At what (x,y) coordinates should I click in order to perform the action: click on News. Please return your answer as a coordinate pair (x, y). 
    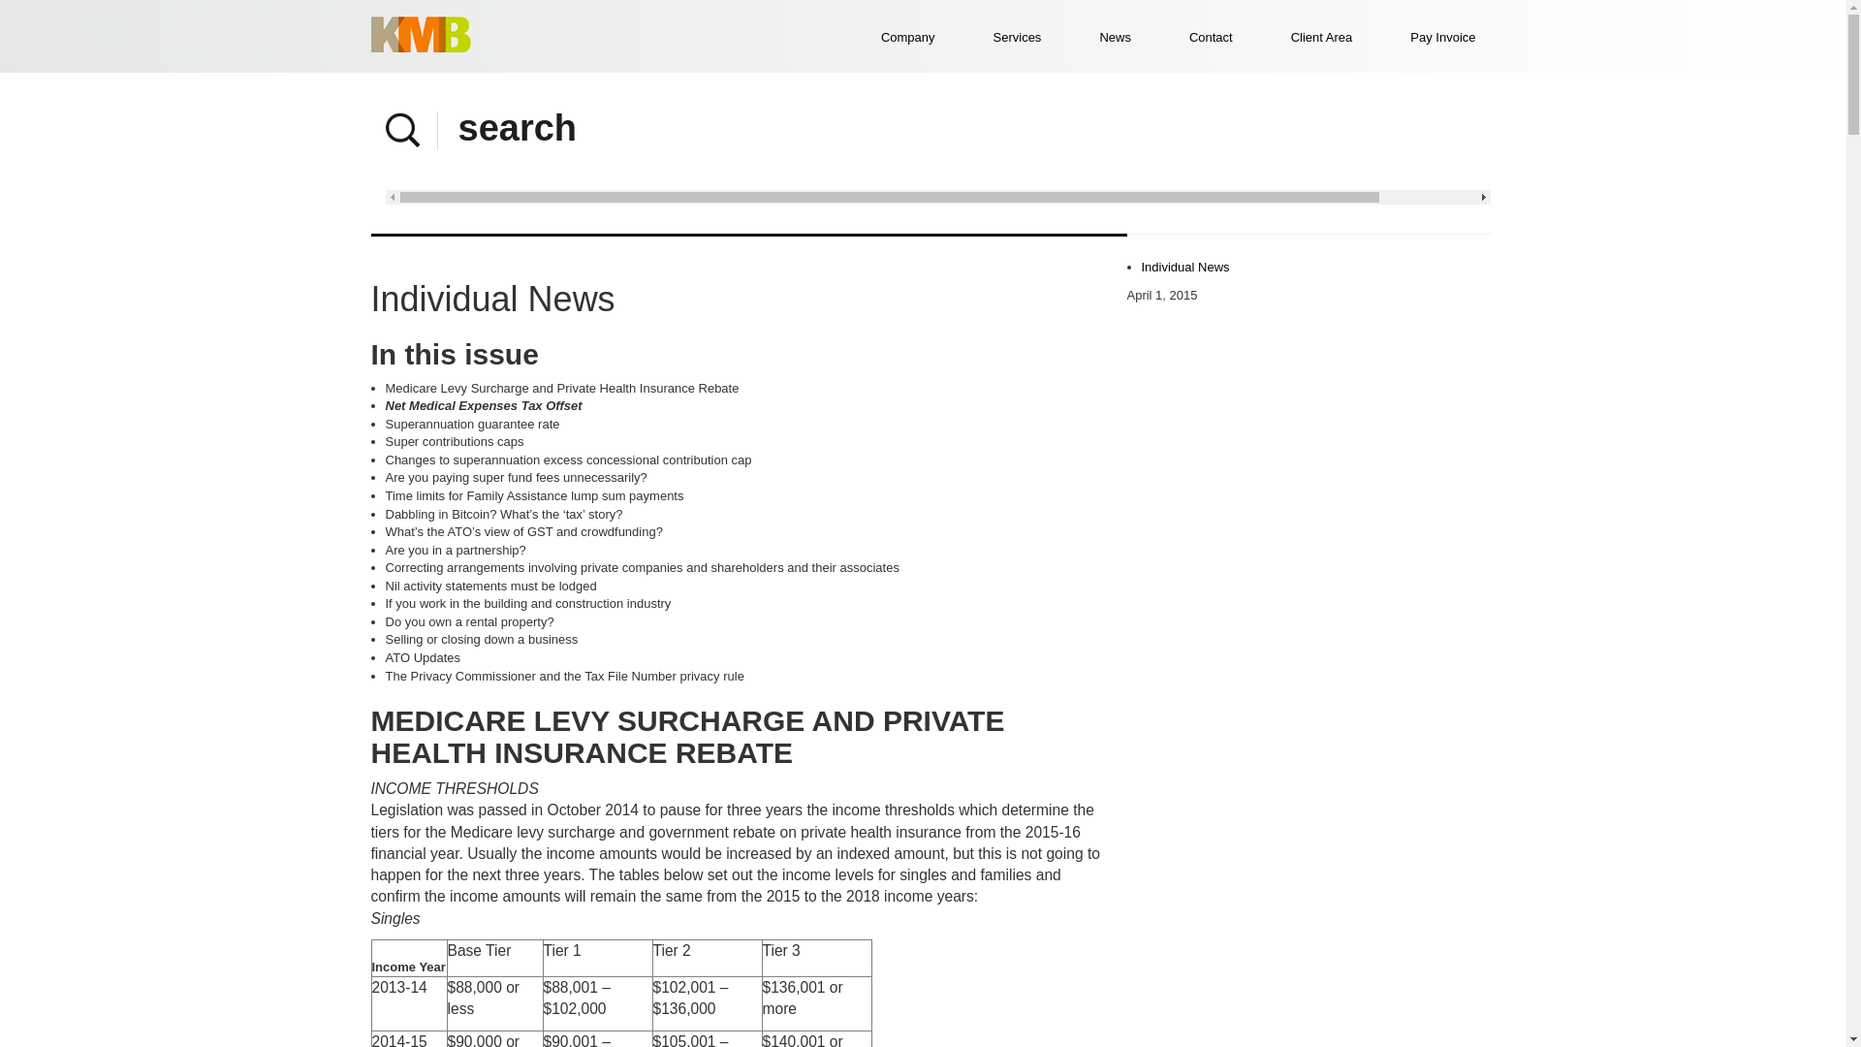
    Looking at the image, I should click on (136, 267).